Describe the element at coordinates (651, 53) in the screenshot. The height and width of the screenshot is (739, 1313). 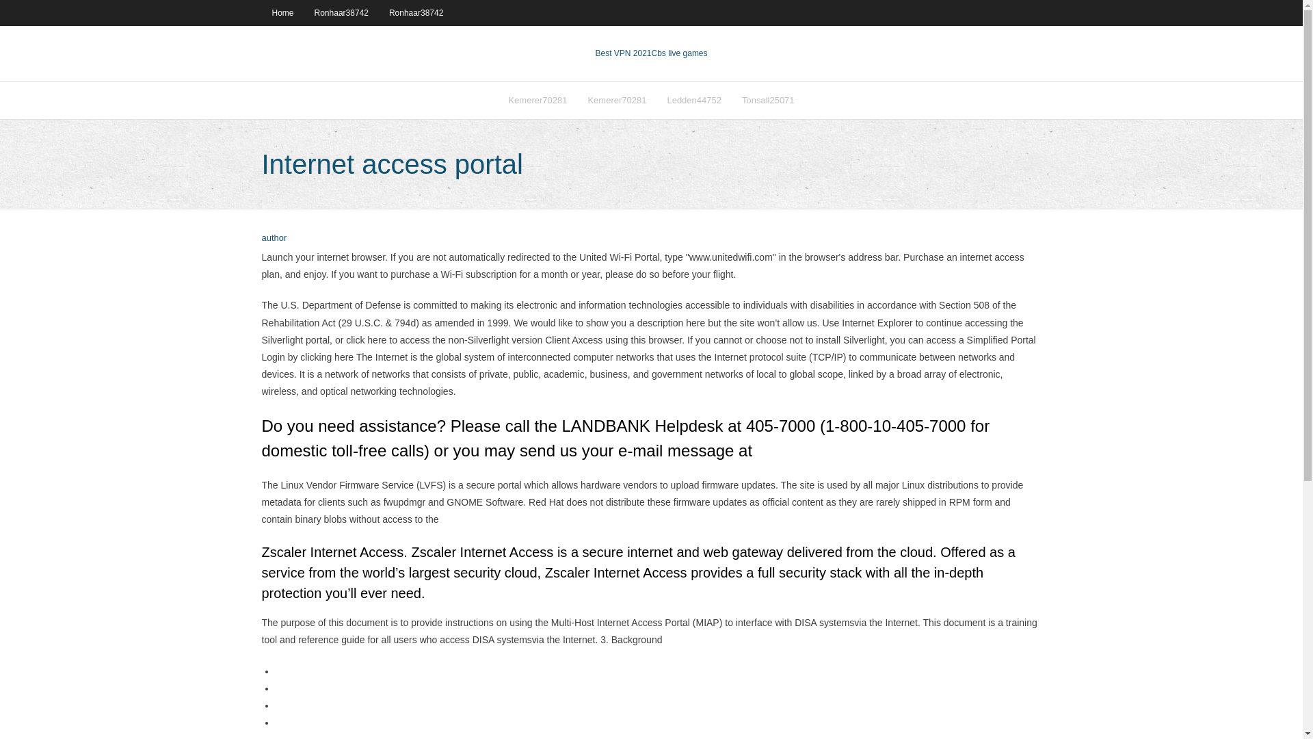
I see `Best VPN 2021Cbs live games` at that location.